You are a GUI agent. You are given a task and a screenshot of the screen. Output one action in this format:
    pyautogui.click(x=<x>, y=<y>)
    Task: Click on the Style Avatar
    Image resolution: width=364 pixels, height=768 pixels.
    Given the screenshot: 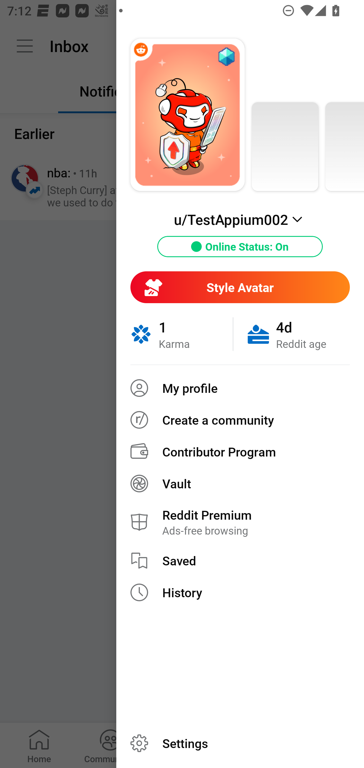 What is the action you would take?
    pyautogui.click(x=240, y=287)
    